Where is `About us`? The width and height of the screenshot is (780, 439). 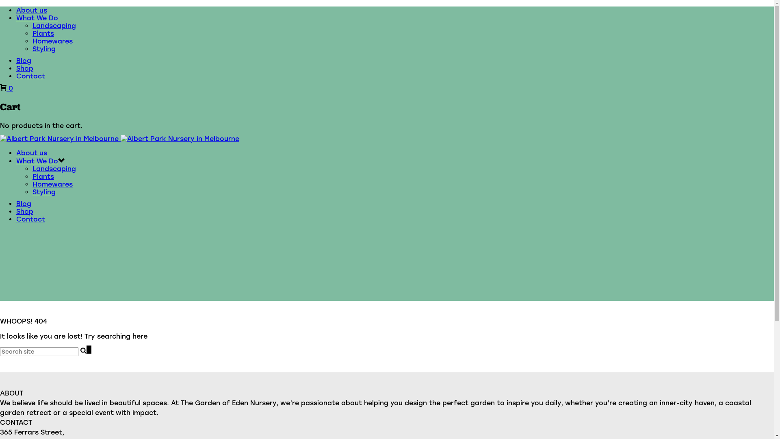
About us is located at coordinates (32, 11).